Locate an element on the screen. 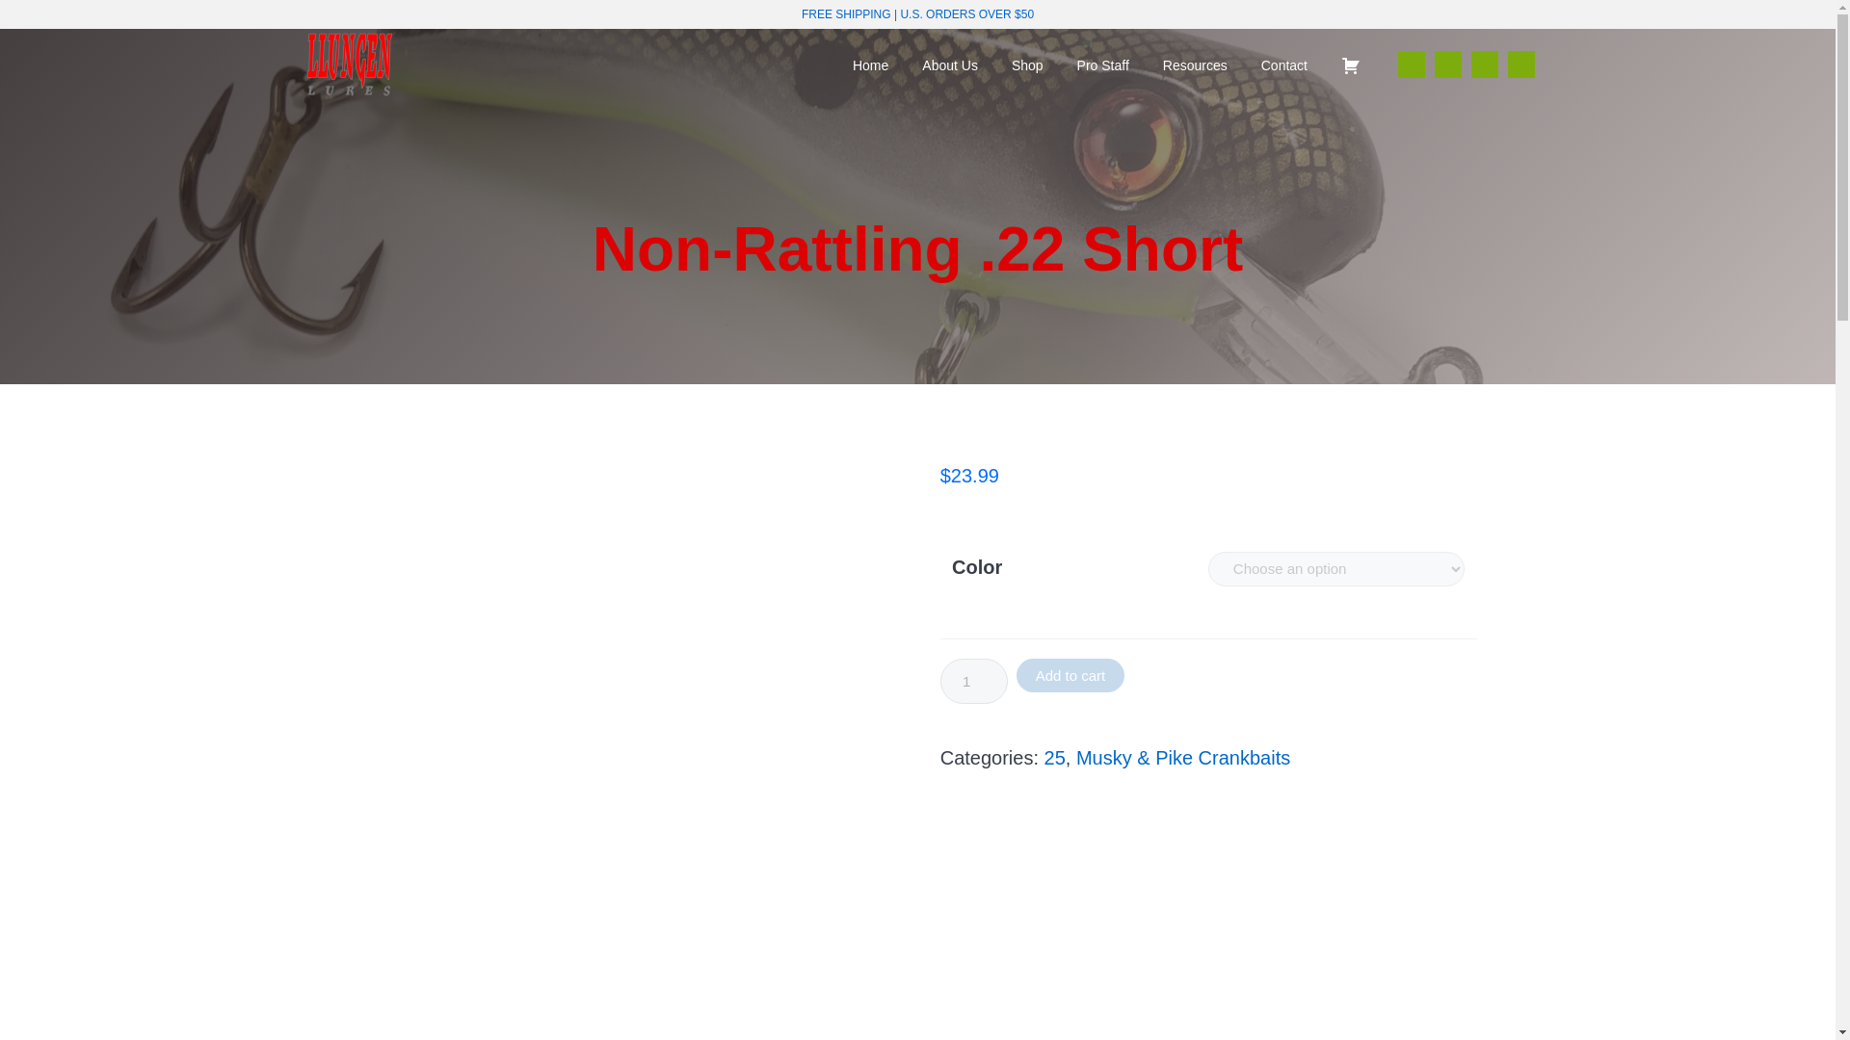  Home is located at coordinates (869, 65).